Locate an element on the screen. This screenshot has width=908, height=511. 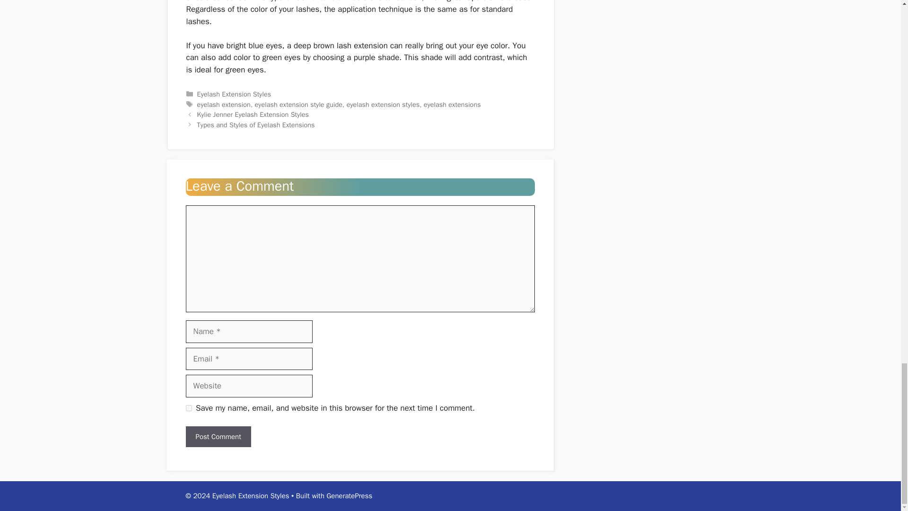
Post Comment is located at coordinates (218, 437).